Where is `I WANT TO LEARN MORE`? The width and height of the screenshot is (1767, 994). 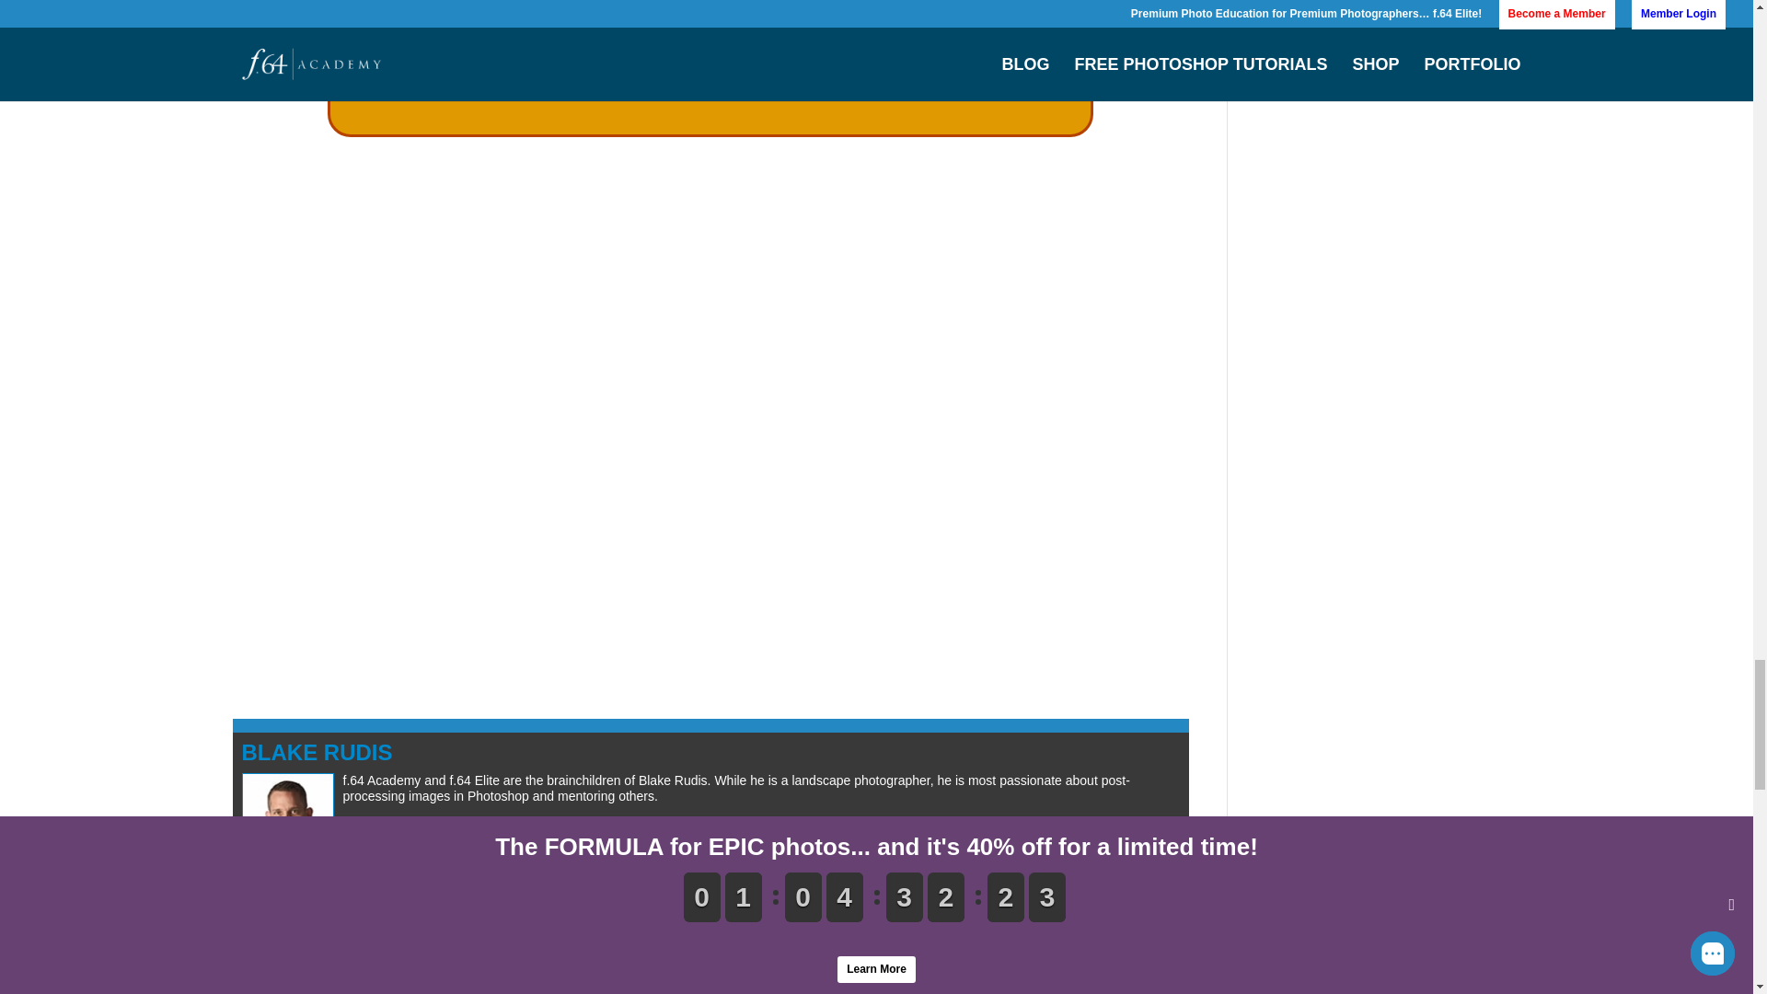
I WANT TO LEARN MORE is located at coordinates (710, 79).